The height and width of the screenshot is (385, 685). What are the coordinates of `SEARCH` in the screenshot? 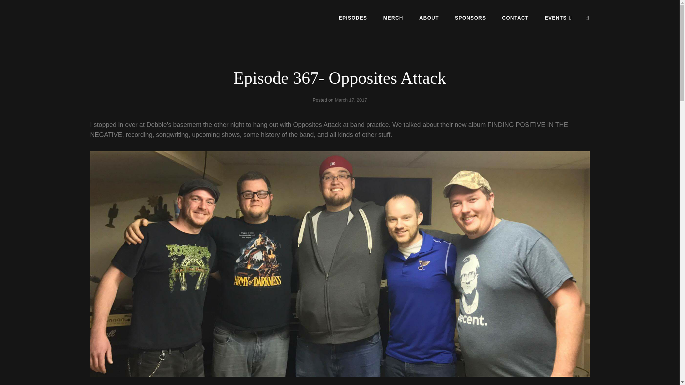 It's located at (588, 18).